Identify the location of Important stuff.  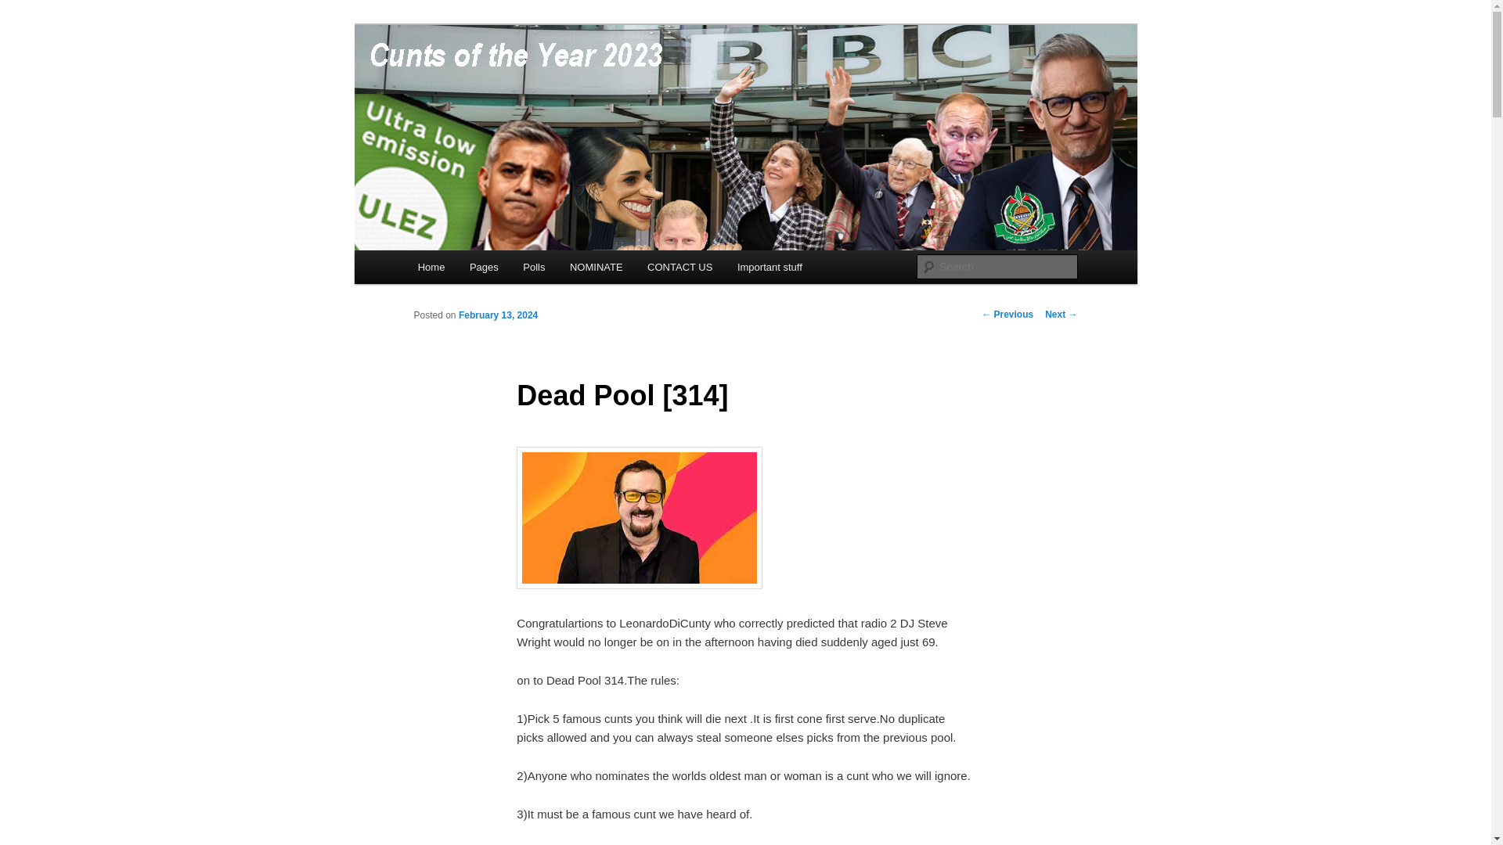
(769, 266).